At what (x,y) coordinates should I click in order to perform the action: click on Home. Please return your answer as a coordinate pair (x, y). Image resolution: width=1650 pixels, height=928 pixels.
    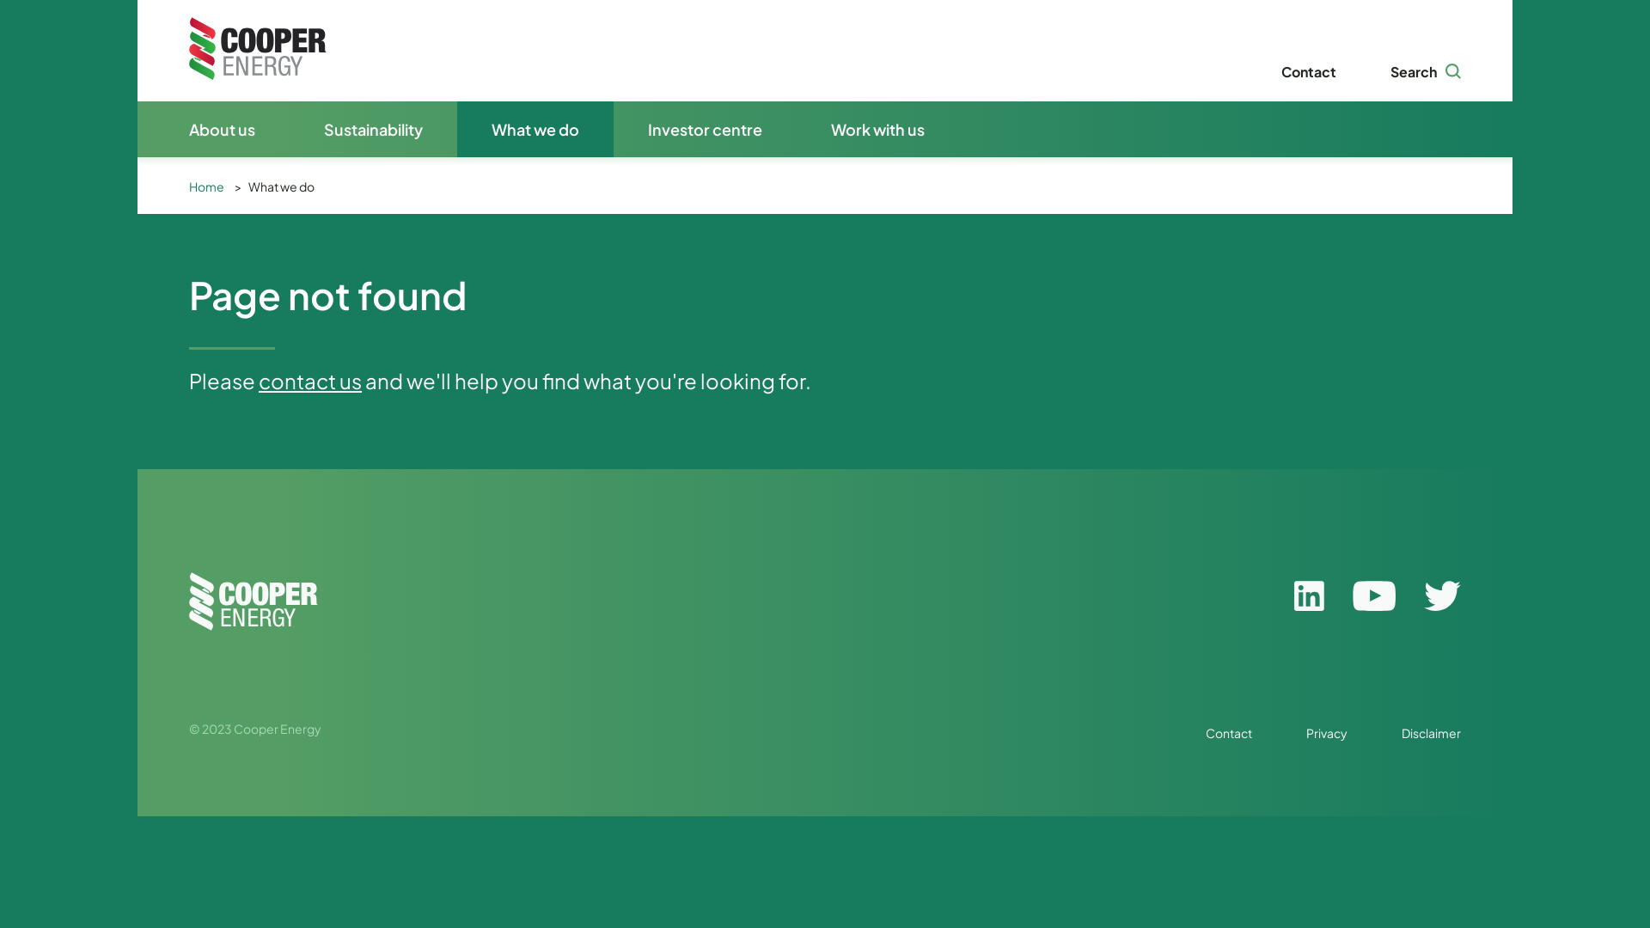
    Looking at the image, I should click on (211, 186).